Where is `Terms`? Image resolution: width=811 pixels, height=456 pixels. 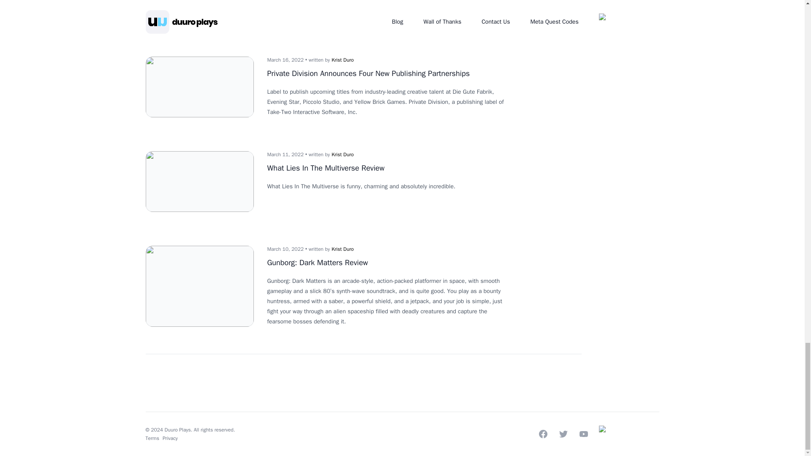 Terms is located at coordinates (152, 438).